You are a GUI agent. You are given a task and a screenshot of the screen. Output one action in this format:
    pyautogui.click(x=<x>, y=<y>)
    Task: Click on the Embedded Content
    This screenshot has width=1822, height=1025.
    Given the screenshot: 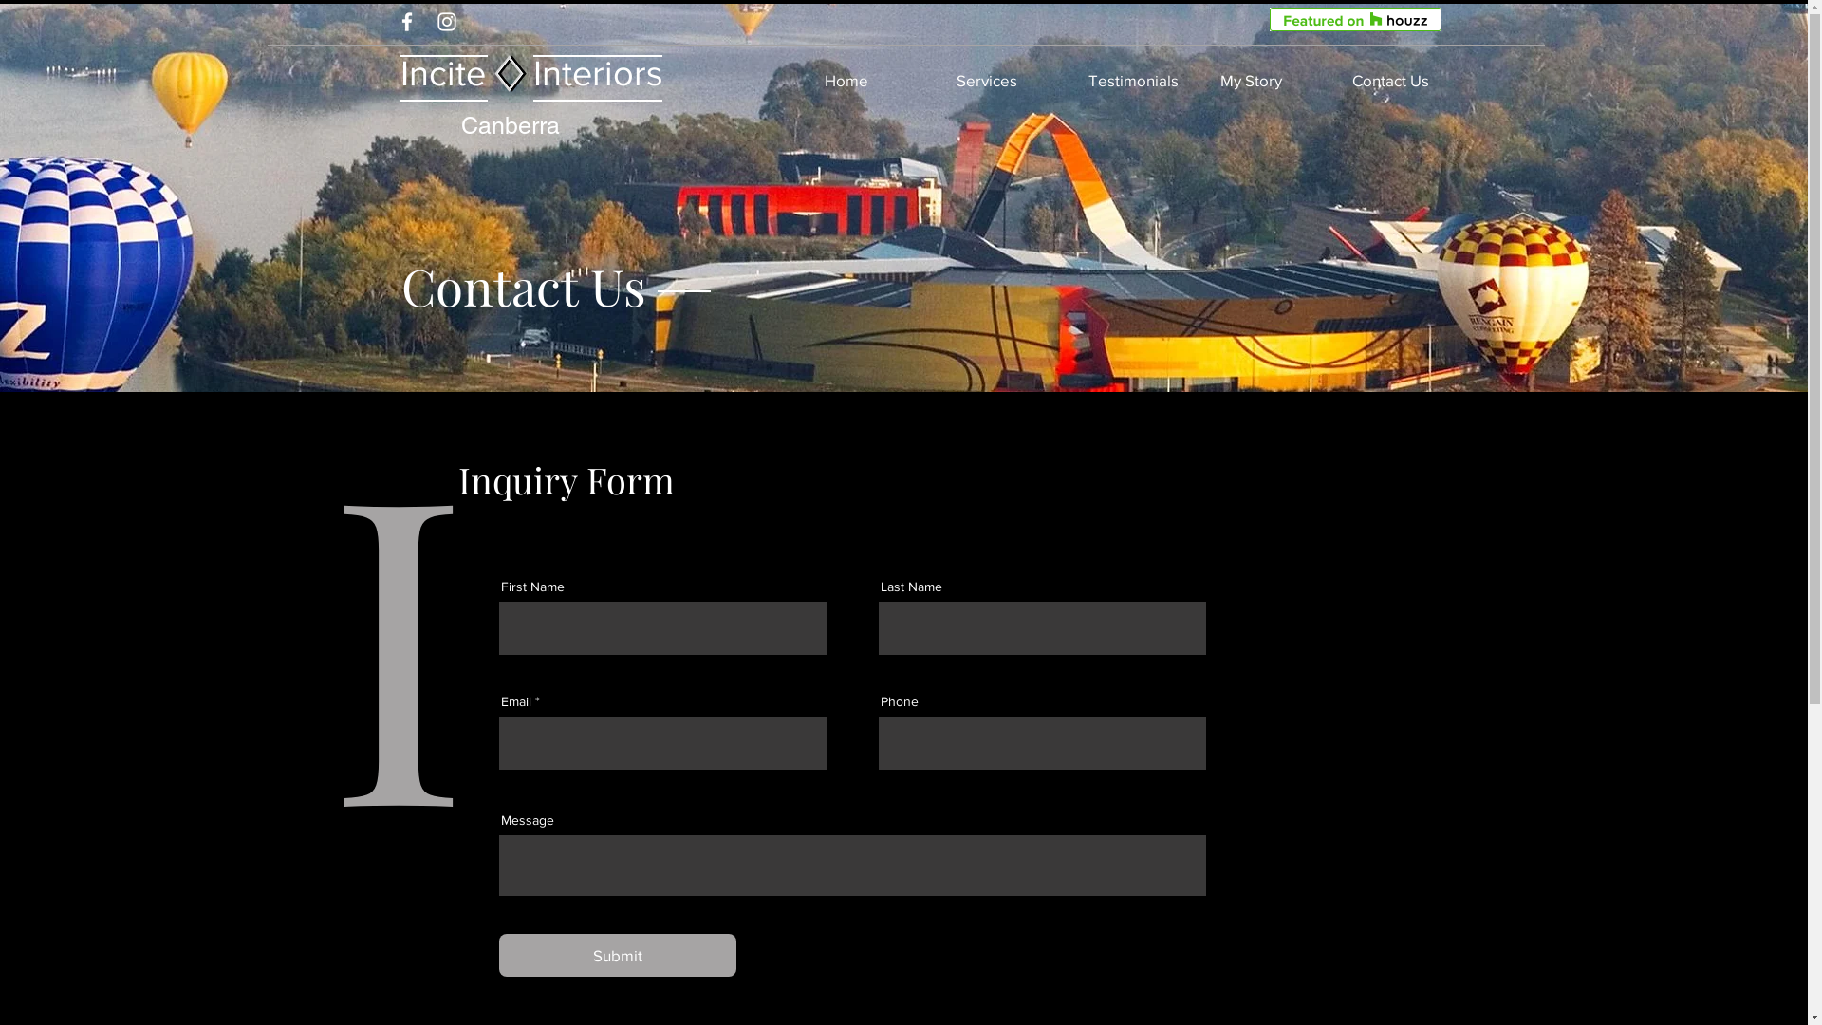 What is the action you would take?
    pyautogui.click(x=1275, y=15)
    